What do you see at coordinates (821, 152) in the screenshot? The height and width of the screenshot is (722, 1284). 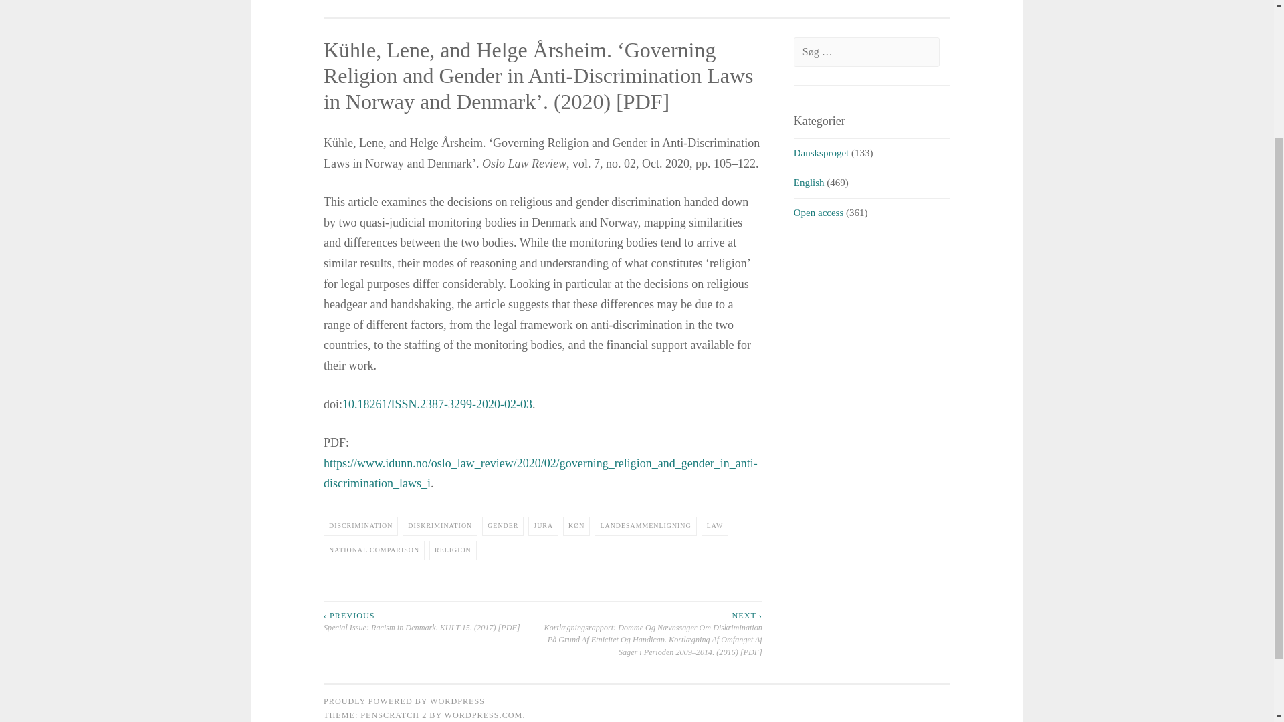 I see `Dansksproget` at bounding box center [821, 152].